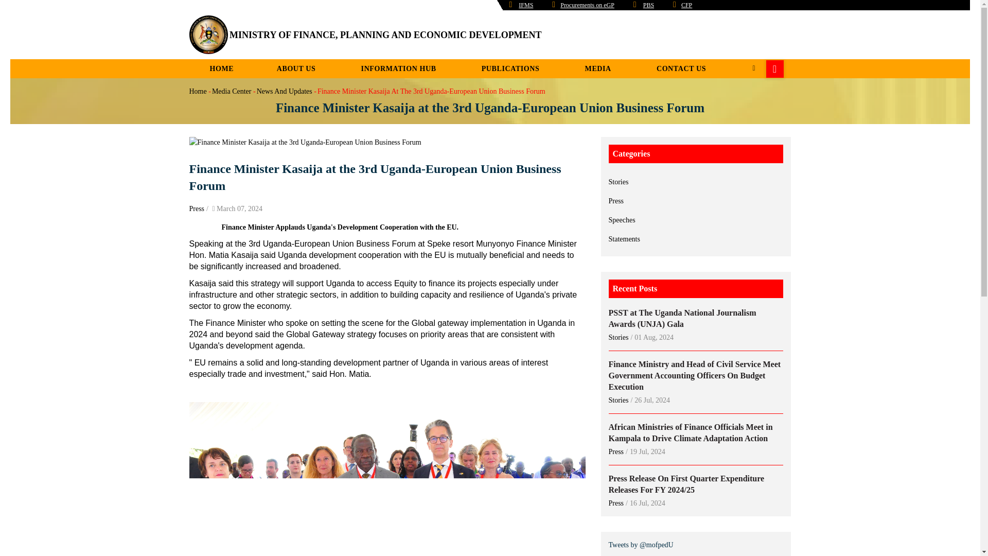 The image size is (988, 556). I want to click on Procurements on eGP, so click(587, 5).